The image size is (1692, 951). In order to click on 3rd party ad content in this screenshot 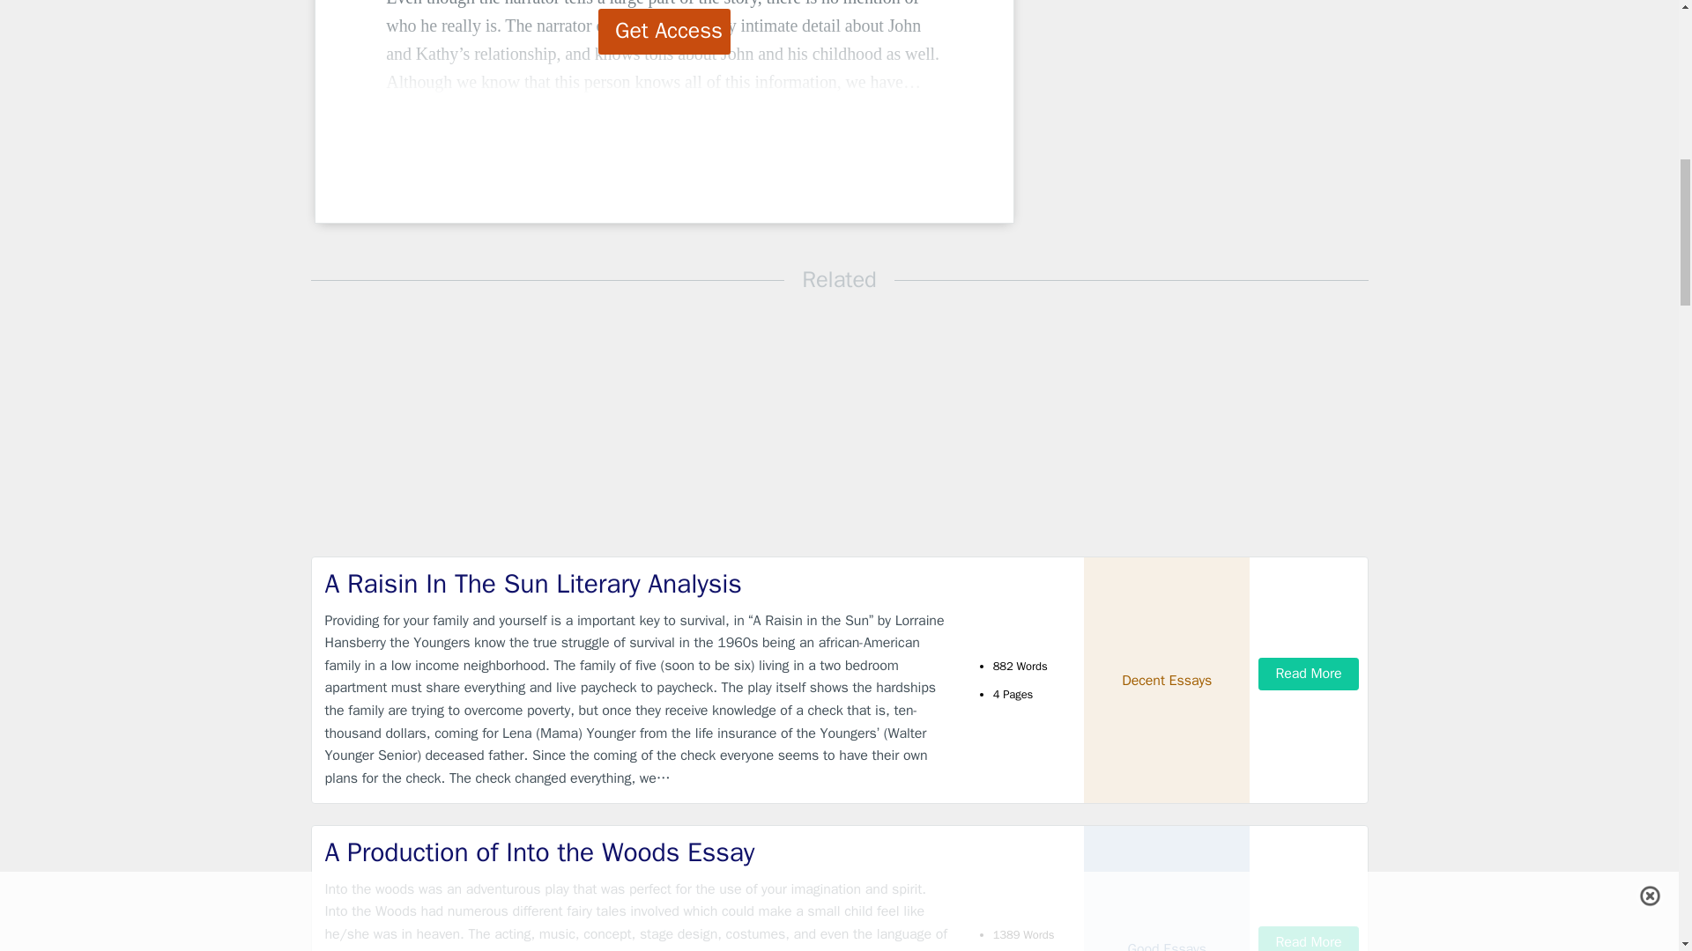, I will do `click(1160, 104)`.